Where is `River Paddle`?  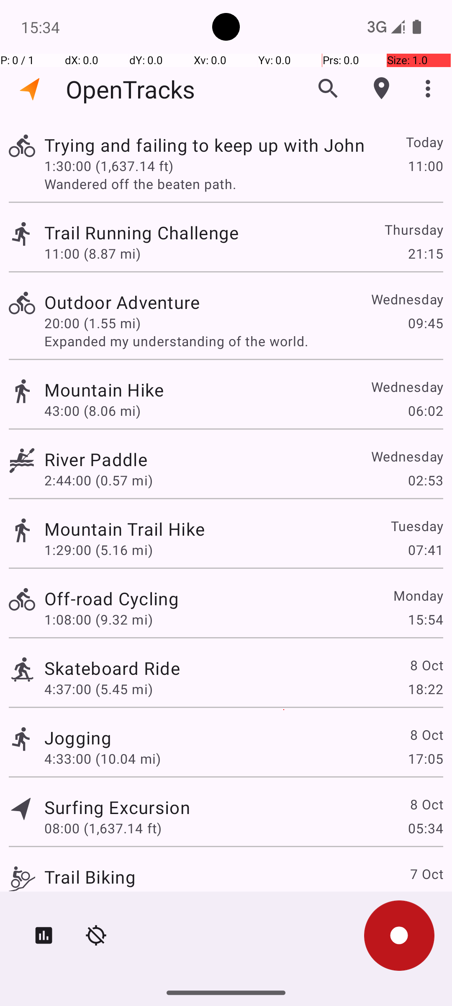 River Paddle is located at coordinates (96, 459).